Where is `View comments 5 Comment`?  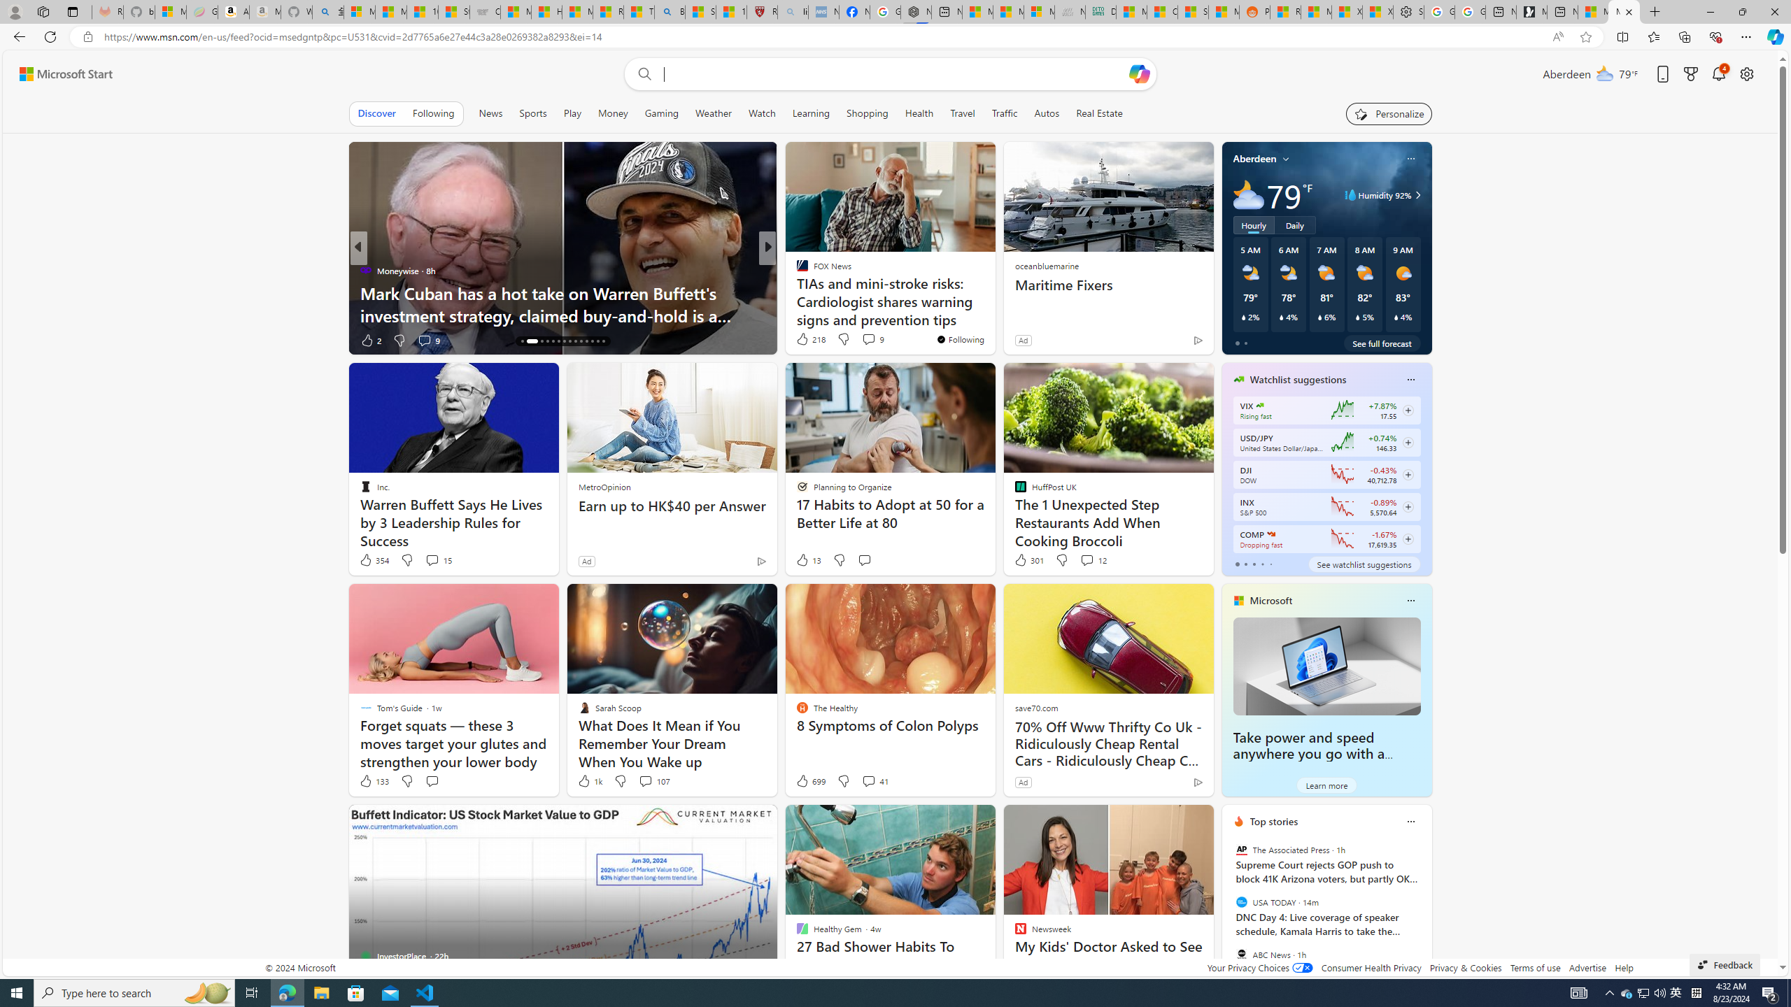 View comments 5 Comment is located at coordinates (859, 340).